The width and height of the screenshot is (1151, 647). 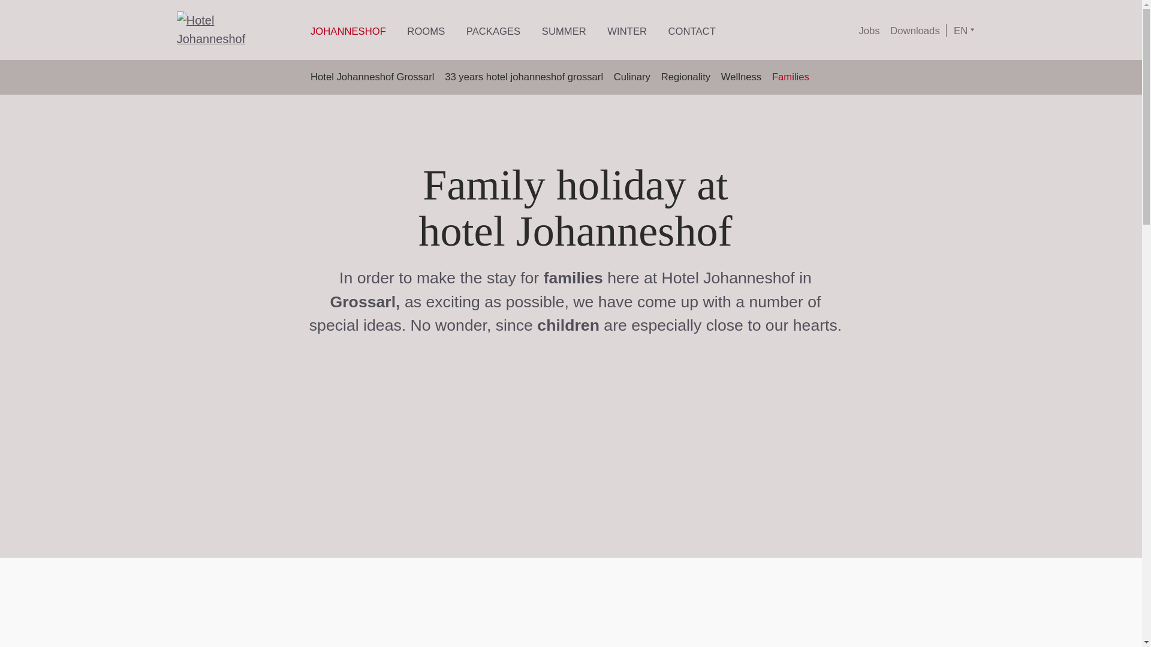 What do you see at coordinates (564, 30) in the screenshot?
I see `SUMMER` at bounding box center [564, 30].